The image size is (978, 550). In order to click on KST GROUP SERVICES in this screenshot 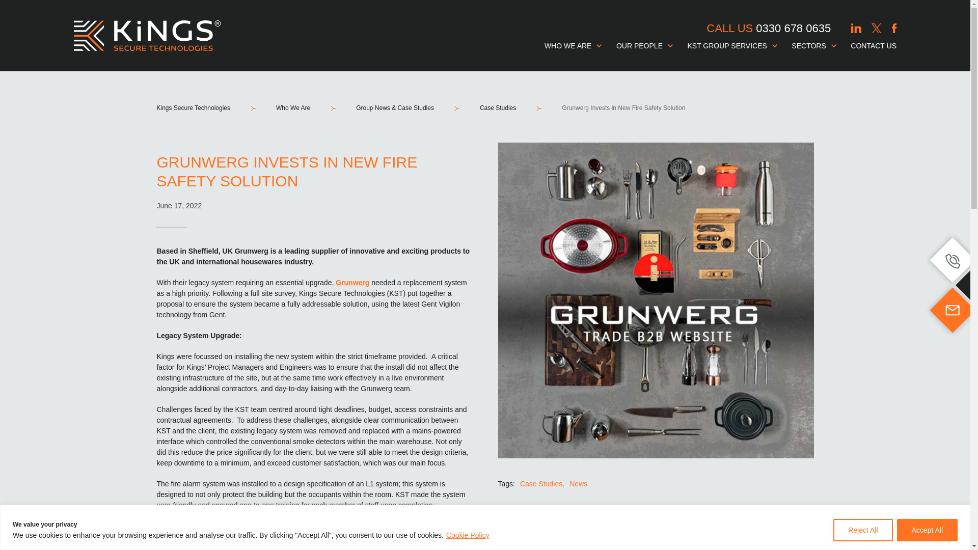, I will do `click(735, 46)`.